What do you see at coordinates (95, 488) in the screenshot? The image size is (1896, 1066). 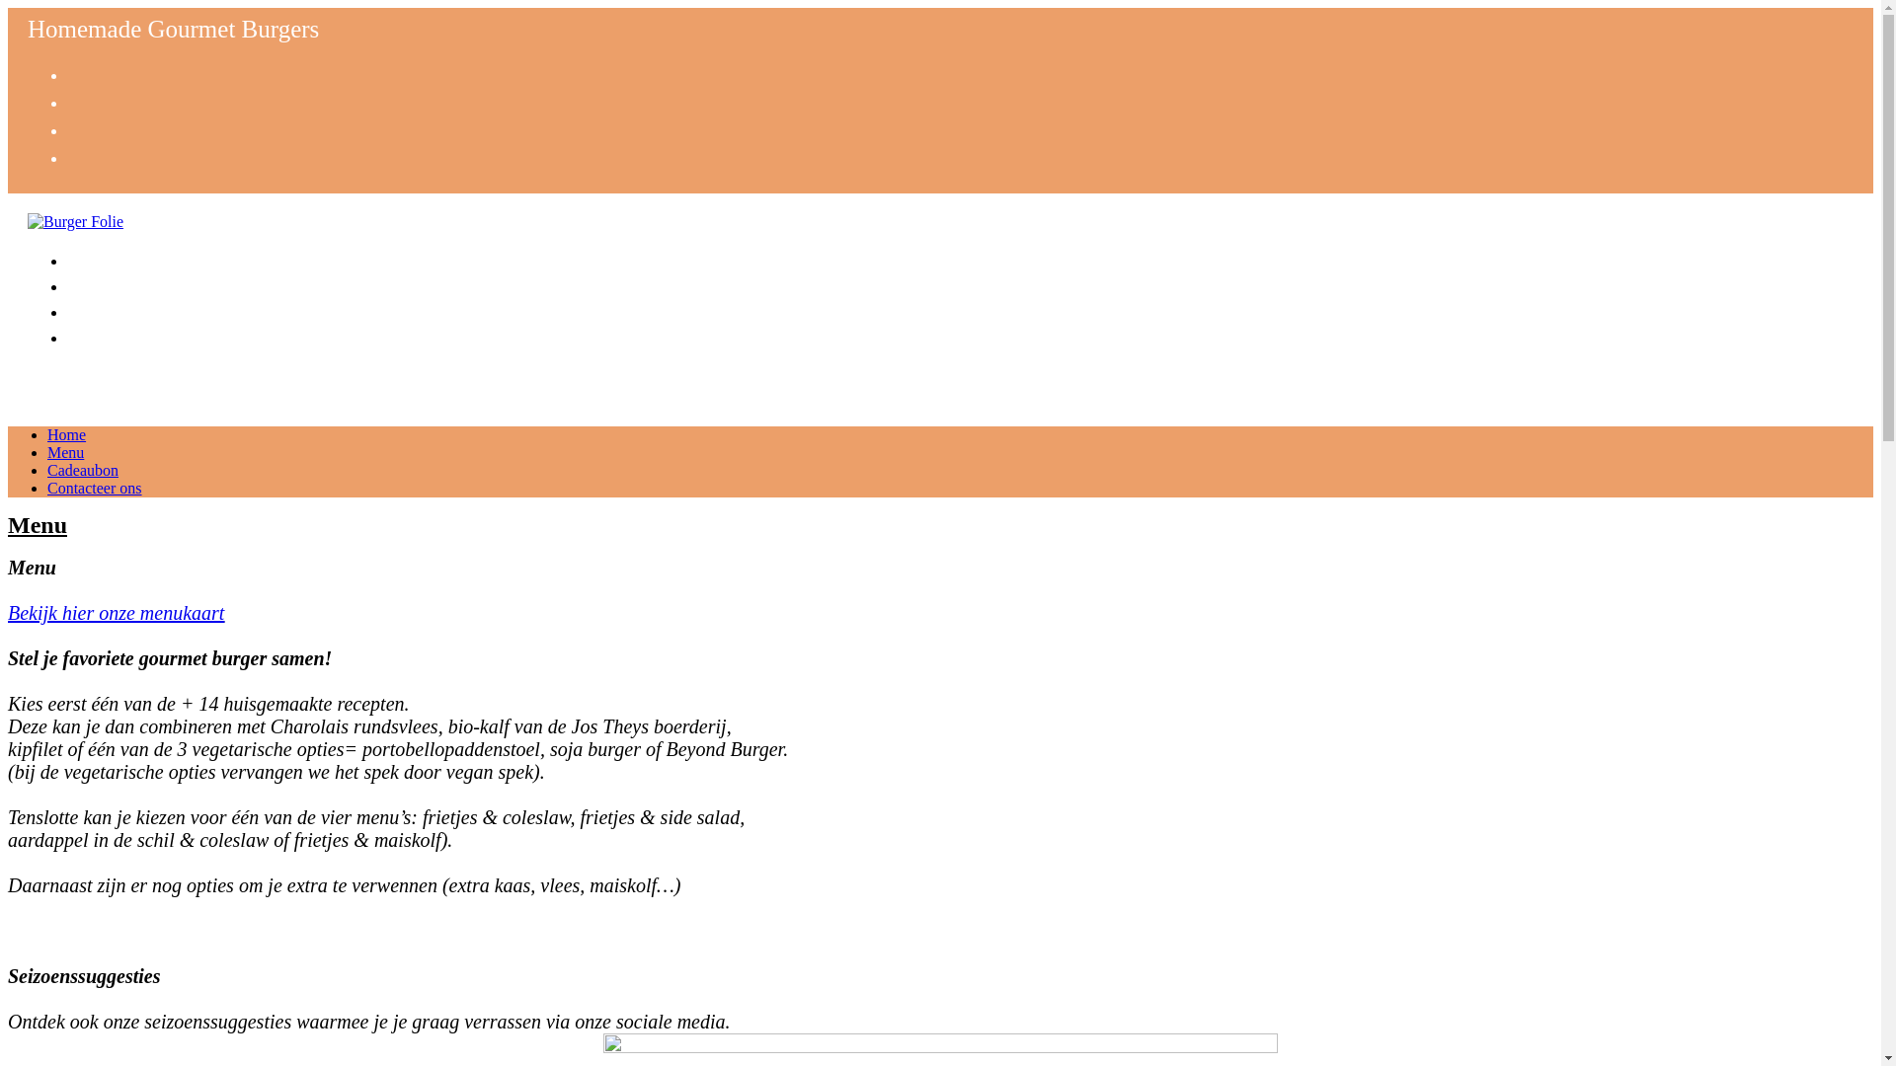 I see `Contacteer ons` at bounding box center [95, 488].